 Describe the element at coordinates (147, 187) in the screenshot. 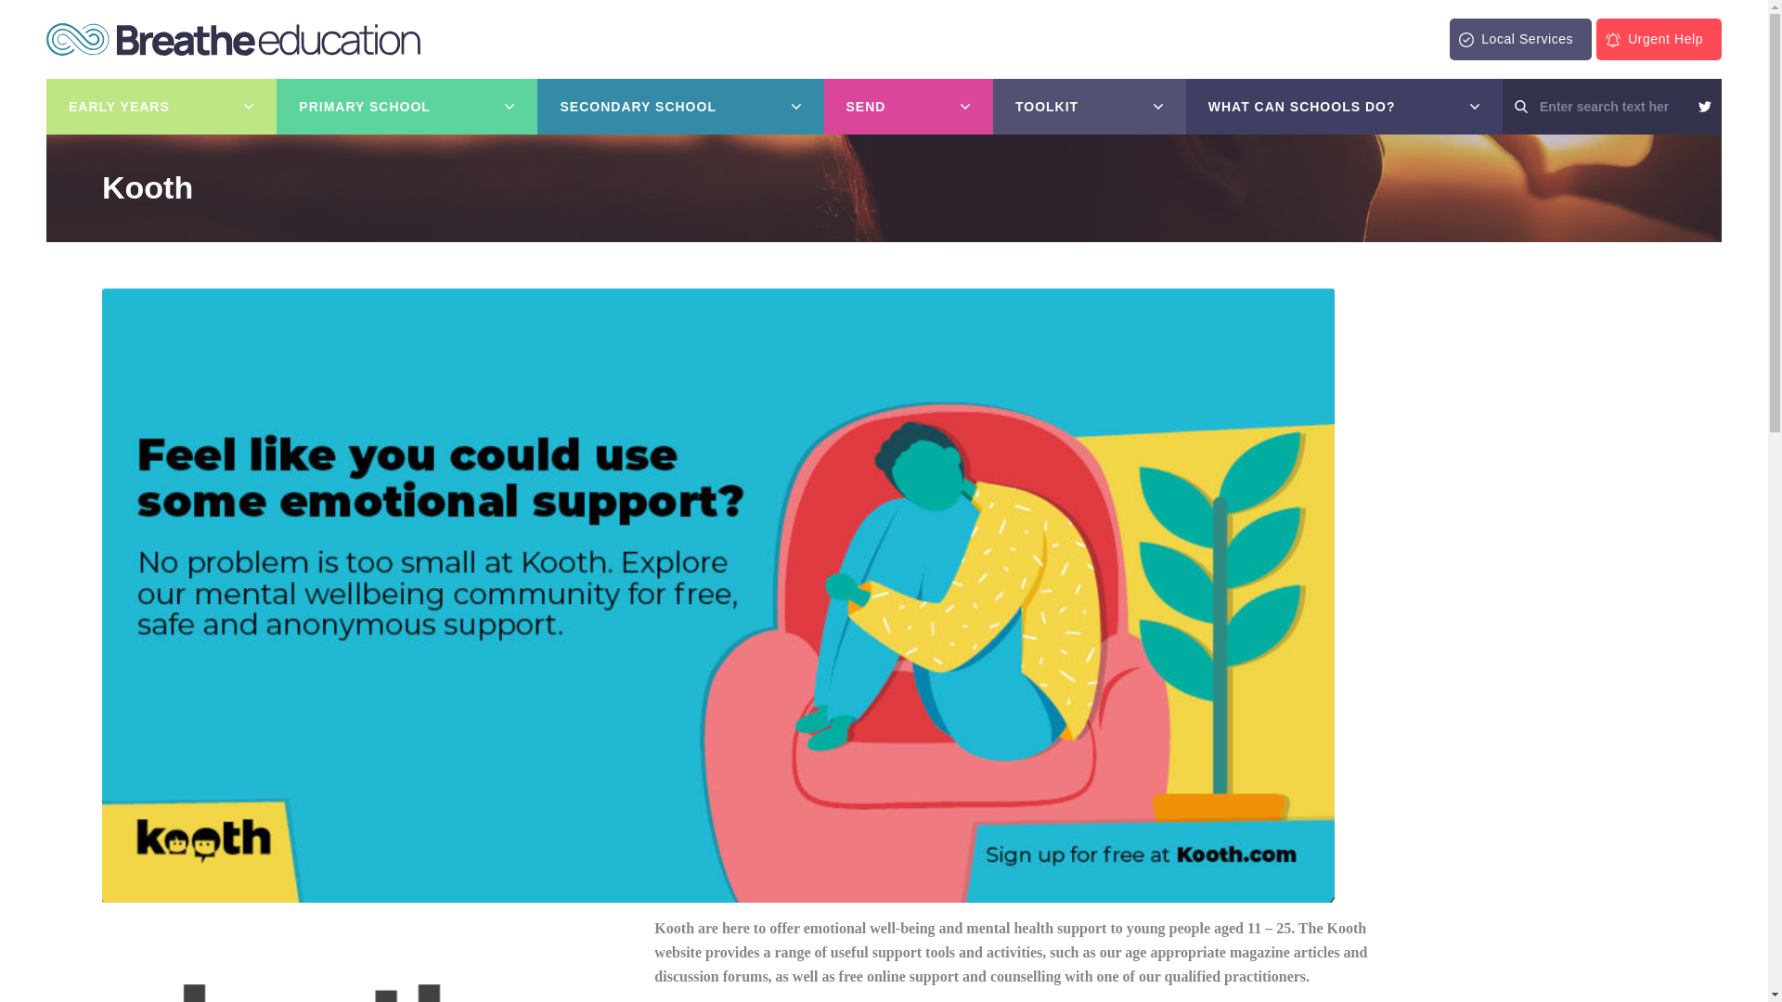

I see `Permanent Link: Kooth` at that location.